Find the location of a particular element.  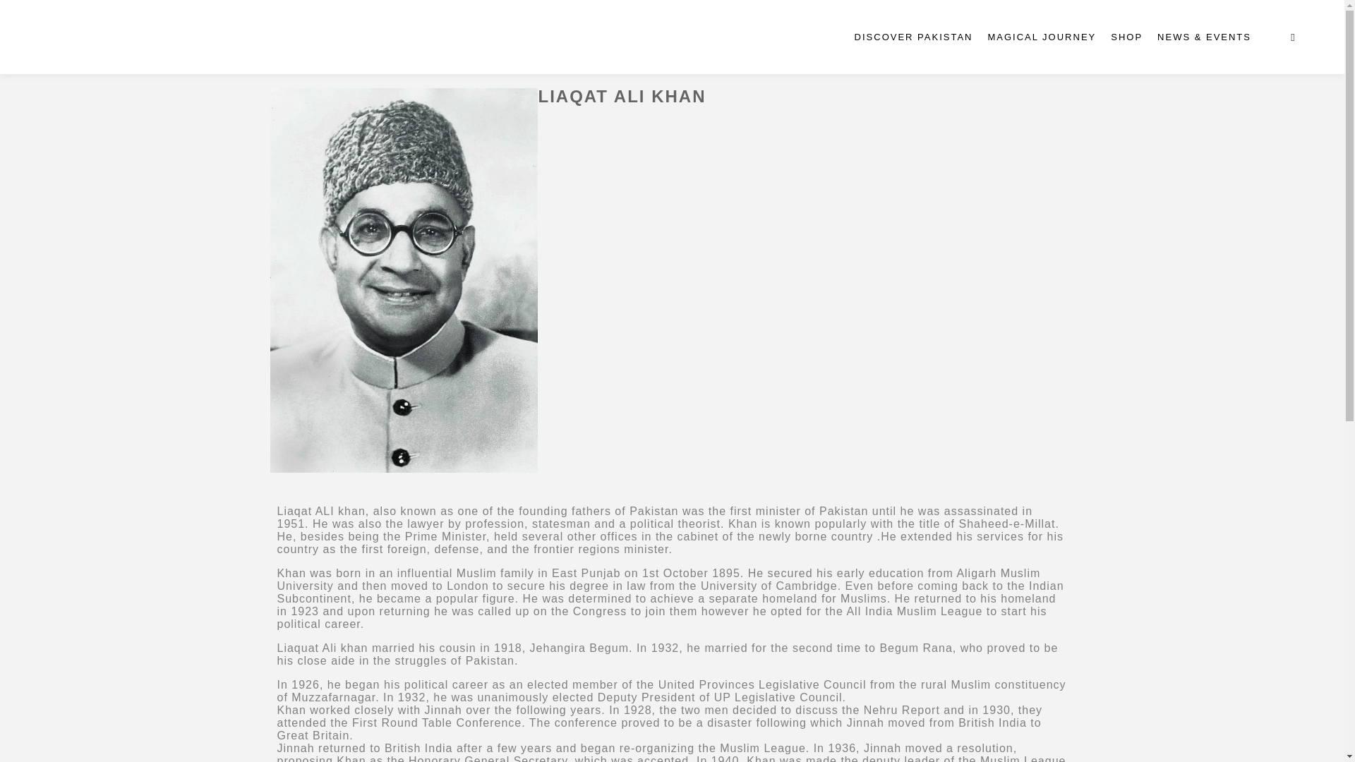

Fascinating Pakistan is located at coordinates (99, 37).